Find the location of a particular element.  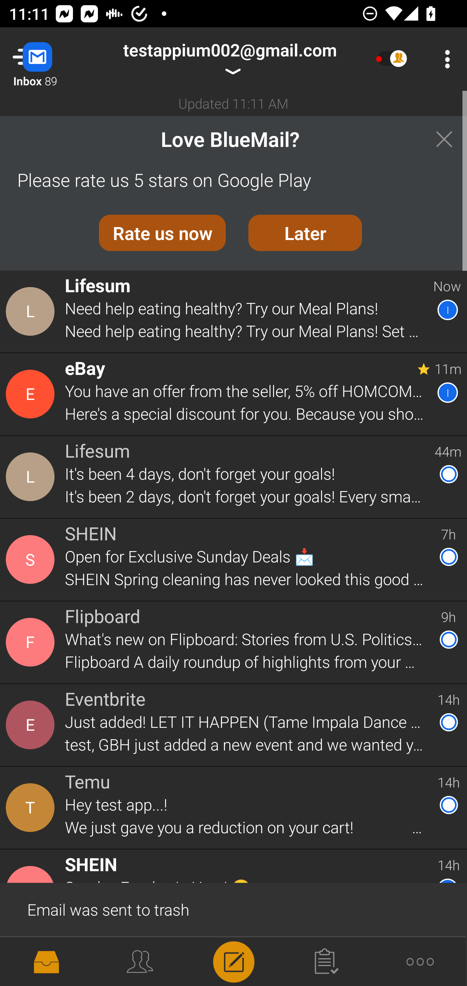

Contact Details is located at coordinates (32, 477).